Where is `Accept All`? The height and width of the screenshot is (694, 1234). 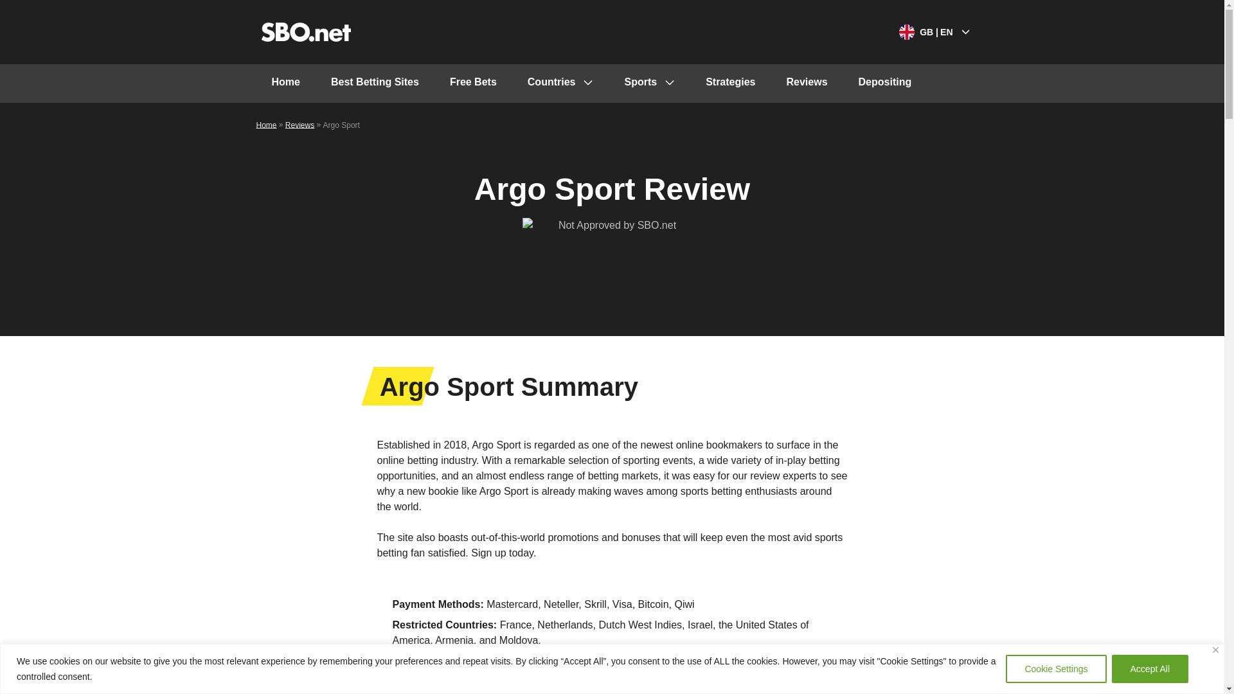
Accept All is located at coordinates (1149, 668).